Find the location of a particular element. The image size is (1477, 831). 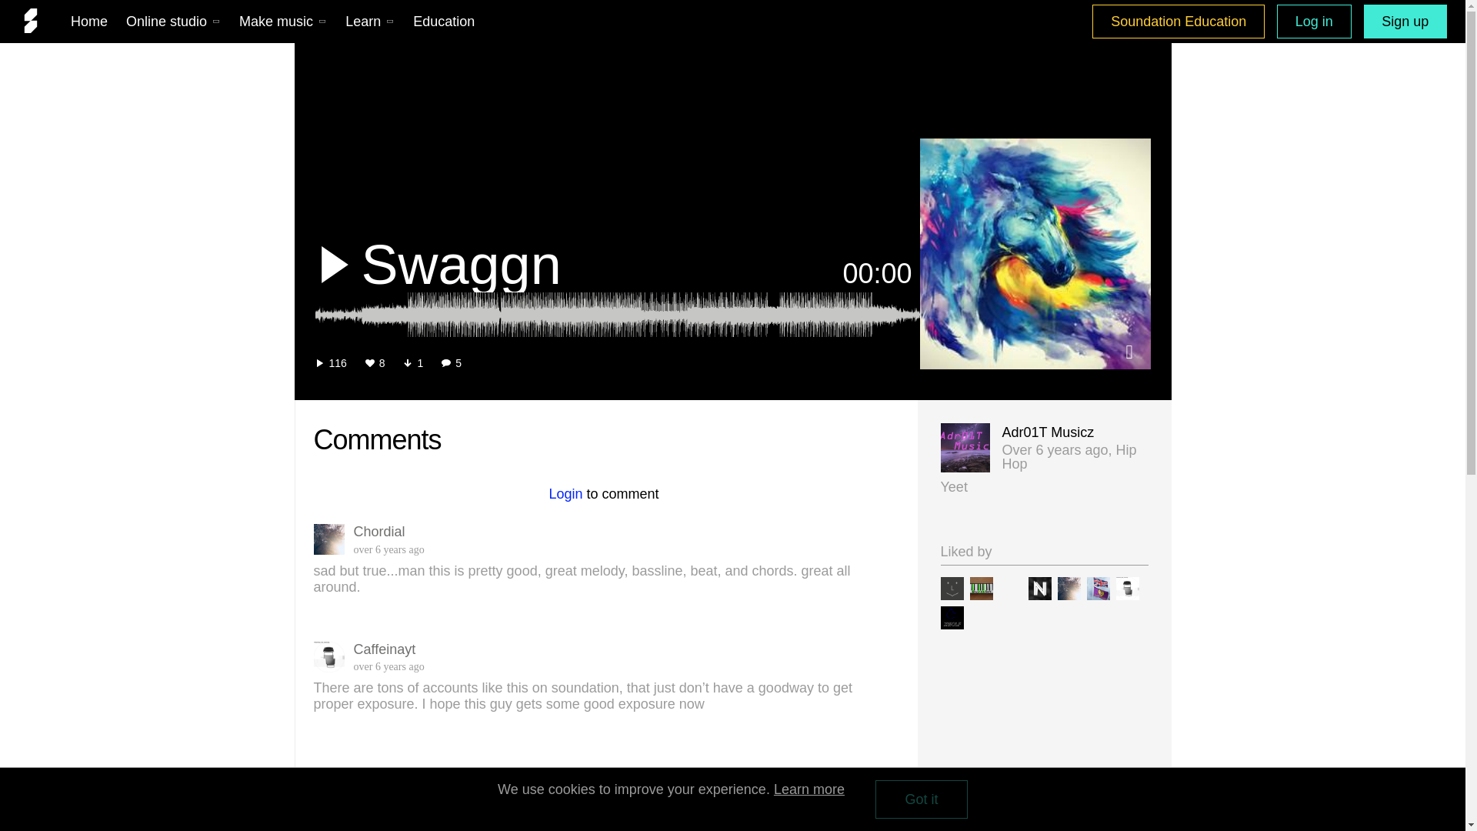

beepbeepbeepbeepb is located at coordinates (951, 588).